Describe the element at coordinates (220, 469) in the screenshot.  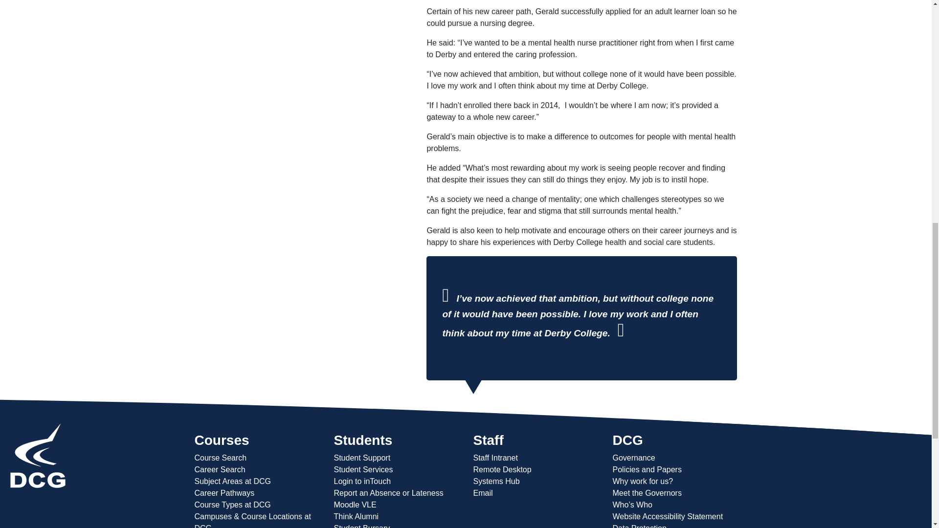
I see `Career Search` at that location.